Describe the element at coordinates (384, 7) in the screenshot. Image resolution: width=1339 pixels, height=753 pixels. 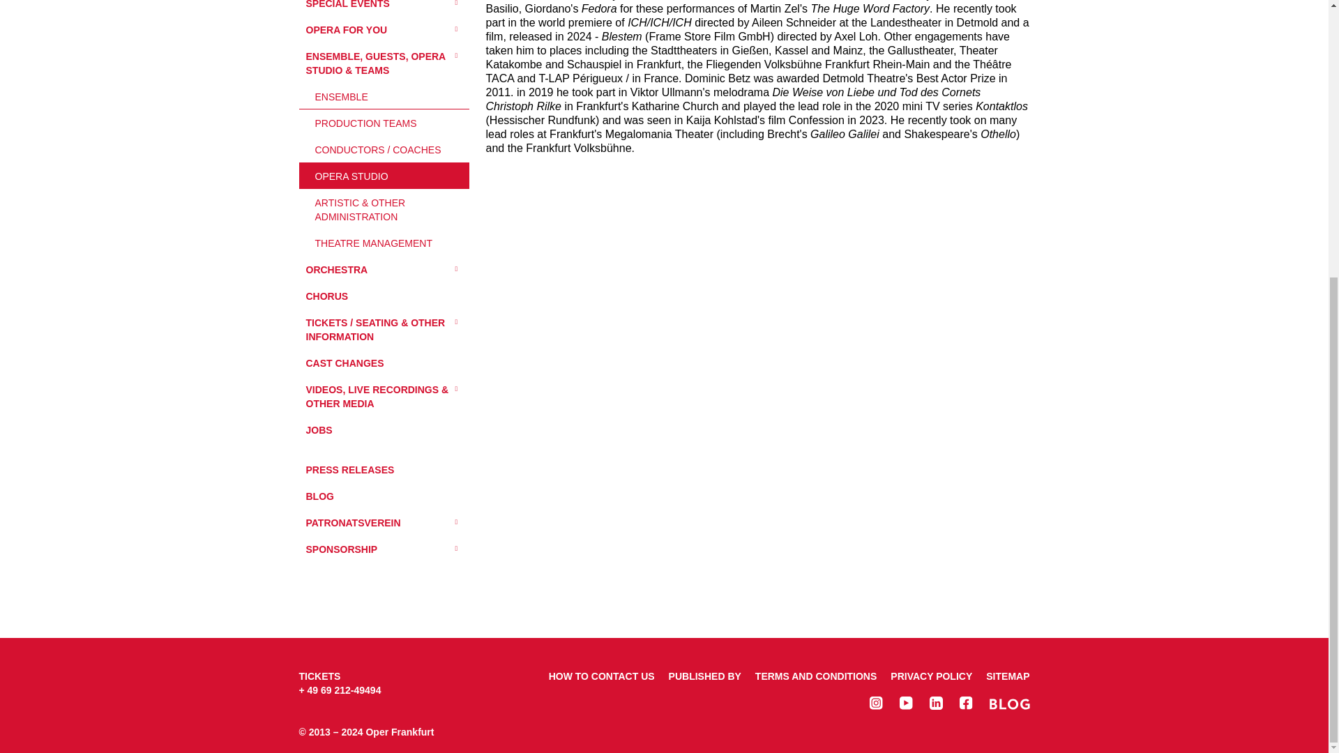
I see `SPECIAL EVENTS` at that location.